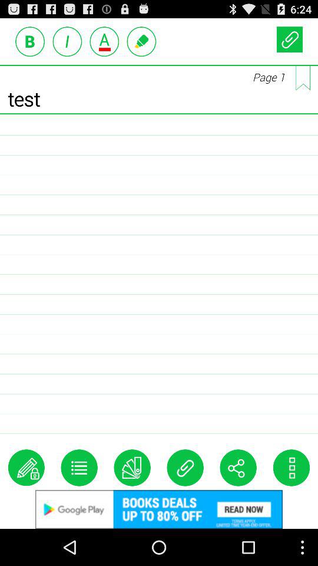 The image size is (318, 566). I want to click on select text colour, so click(104, 41).